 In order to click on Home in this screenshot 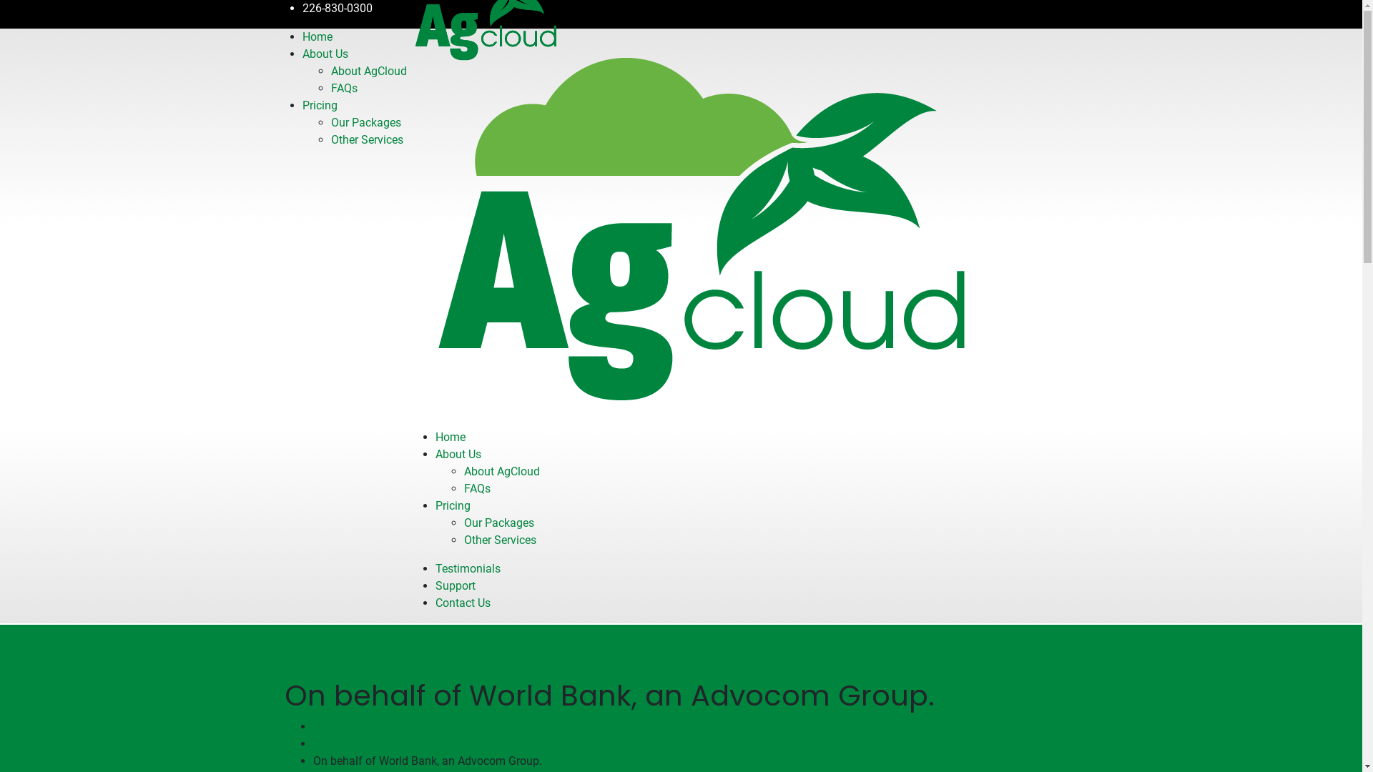, I will do `click(317, 37)`.